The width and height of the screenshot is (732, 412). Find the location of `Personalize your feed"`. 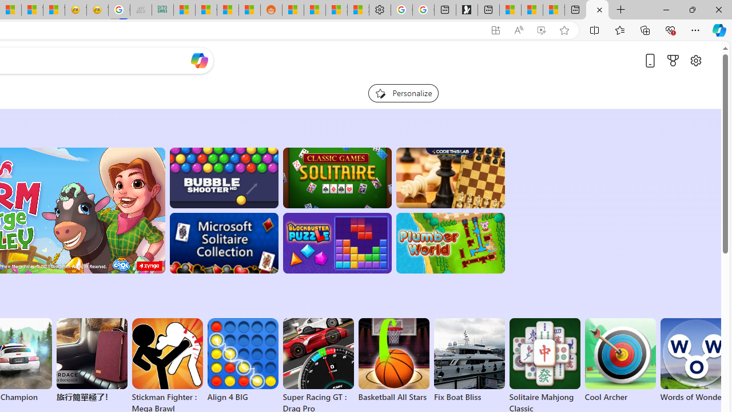

Personalize your feed" is located at coordinates (403, 93).